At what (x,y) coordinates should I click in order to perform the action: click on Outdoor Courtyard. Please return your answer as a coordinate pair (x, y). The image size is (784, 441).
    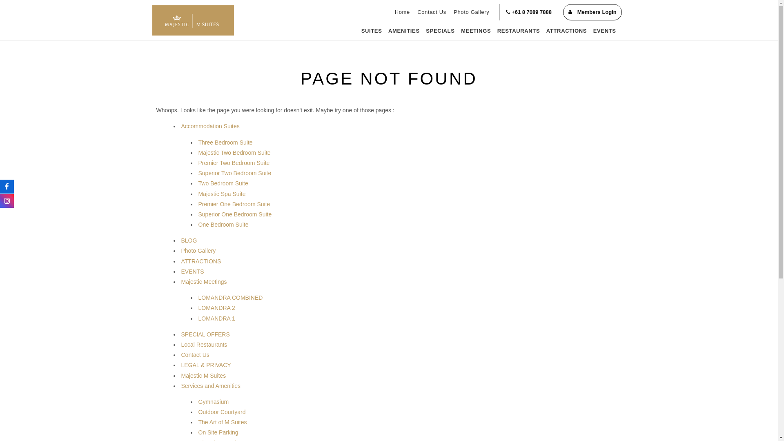
    Looking at the image, I should click on (222, 412).